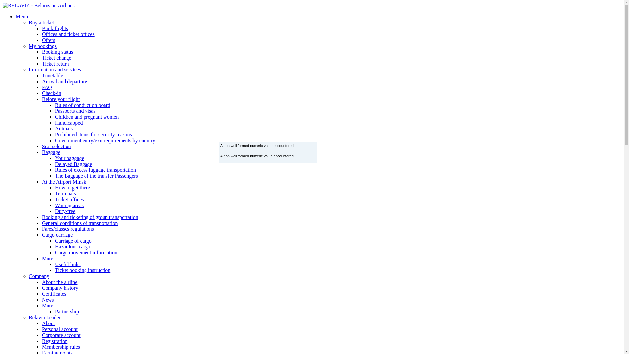  What do you see at coordinates (58, 52) in the screenshot?
I see `Booking status` at bounding box center [58, 52].